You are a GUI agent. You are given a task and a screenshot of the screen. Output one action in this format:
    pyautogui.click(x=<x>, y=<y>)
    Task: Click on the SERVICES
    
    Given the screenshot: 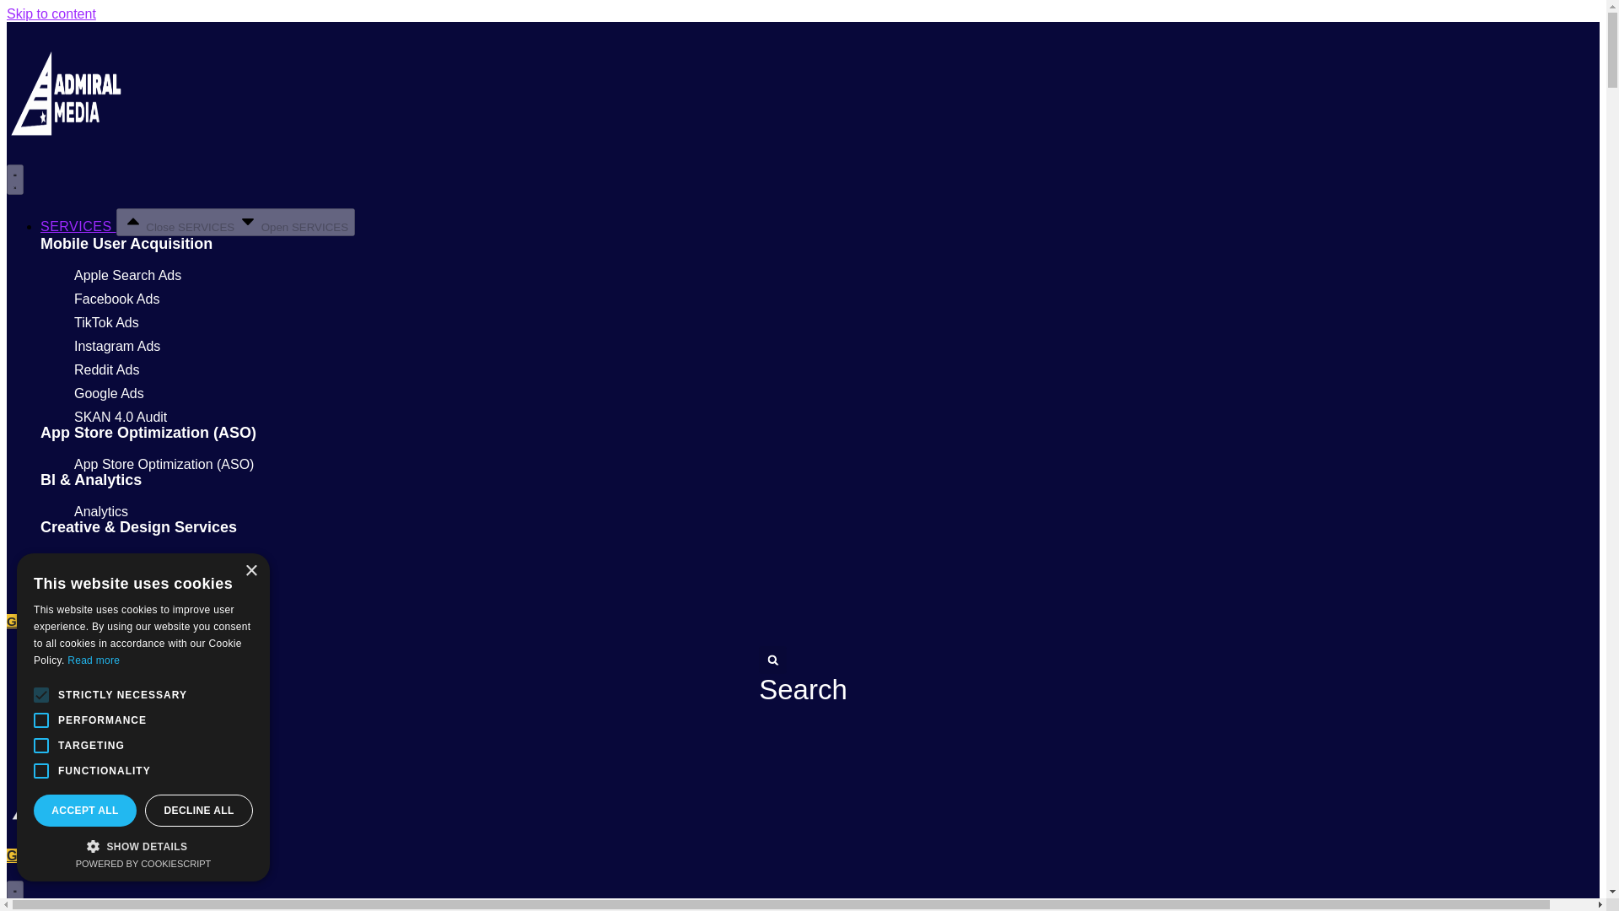 What is the action you would take?
    pyautogui.click(x=78, y=226)
    